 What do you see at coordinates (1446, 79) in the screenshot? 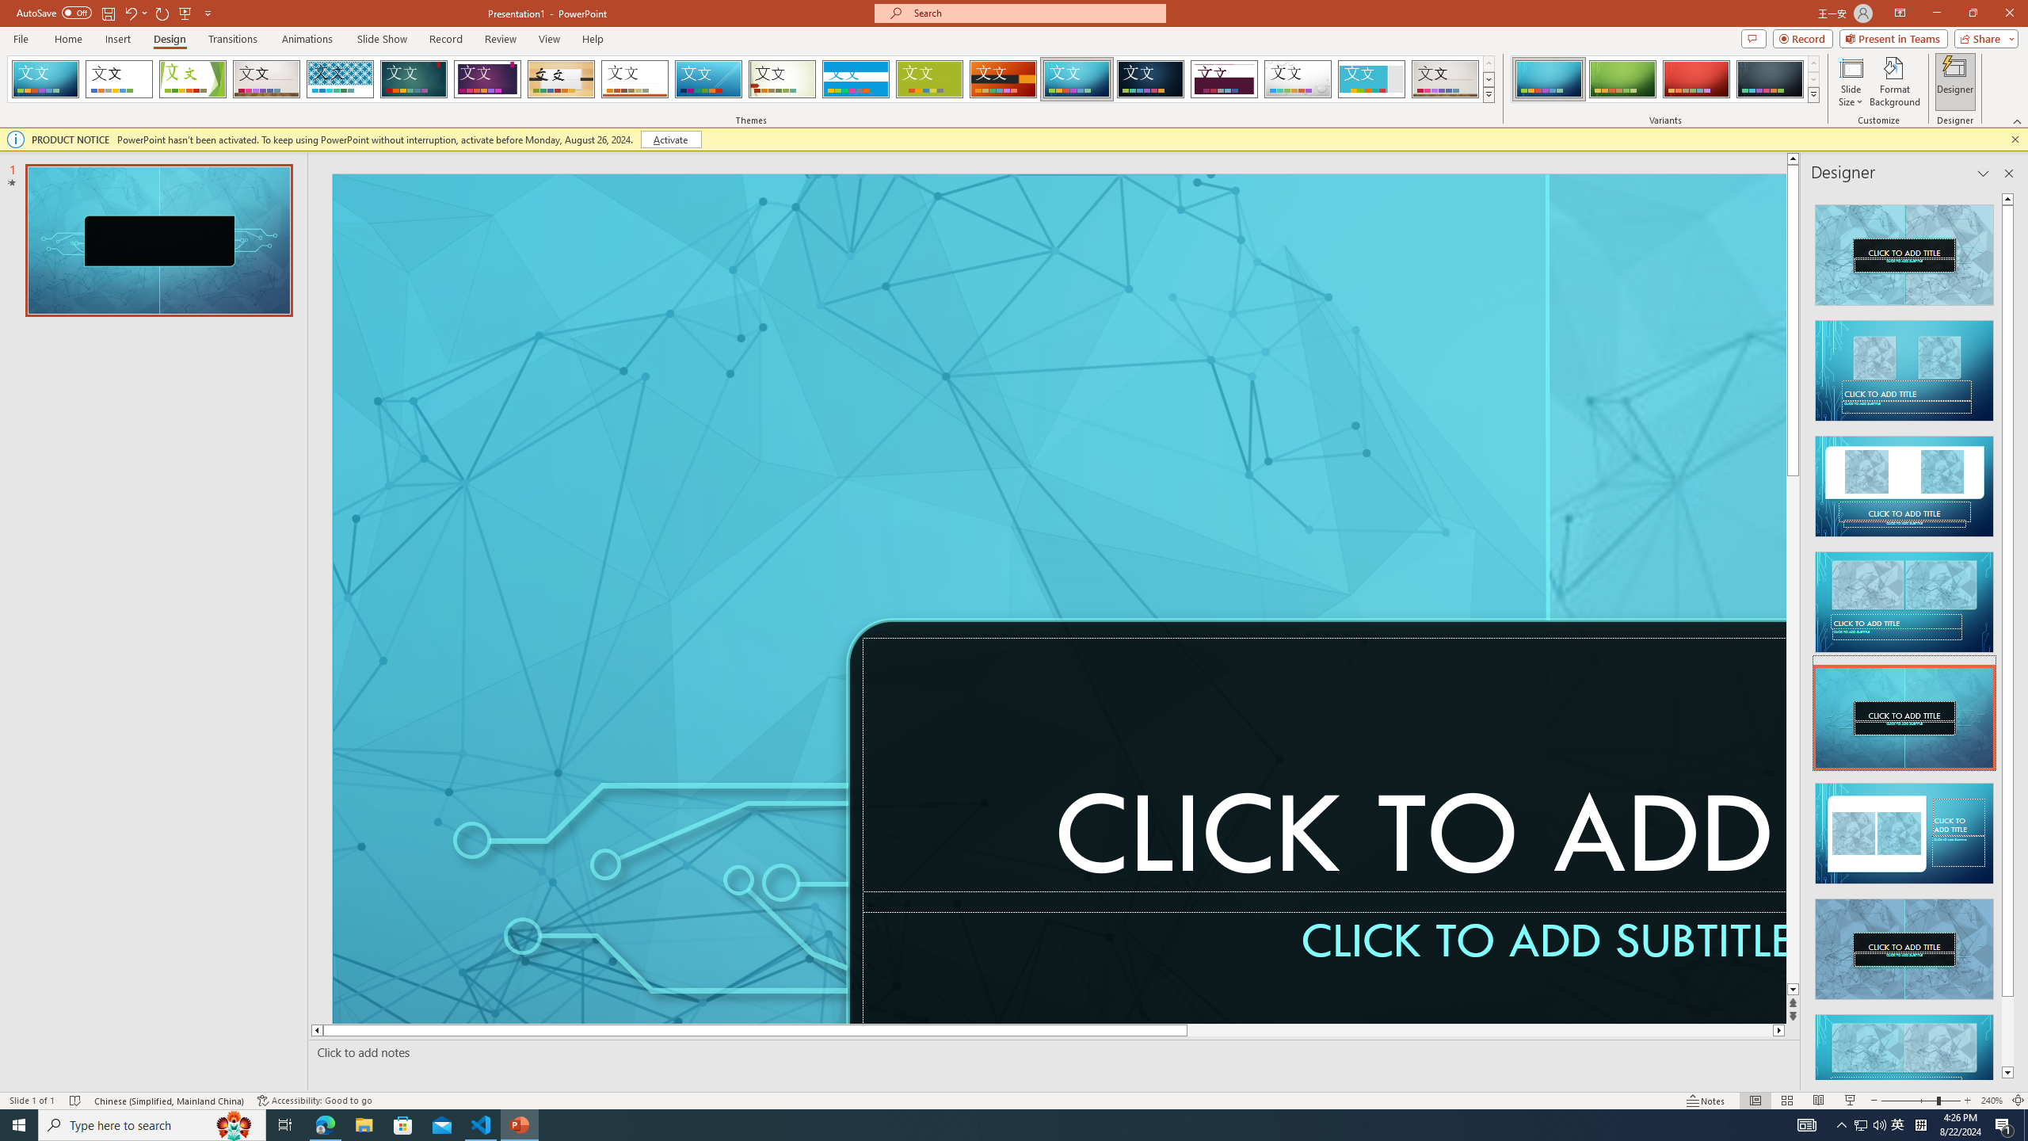
I see `Gallery` at bounding box center [1446, 79].